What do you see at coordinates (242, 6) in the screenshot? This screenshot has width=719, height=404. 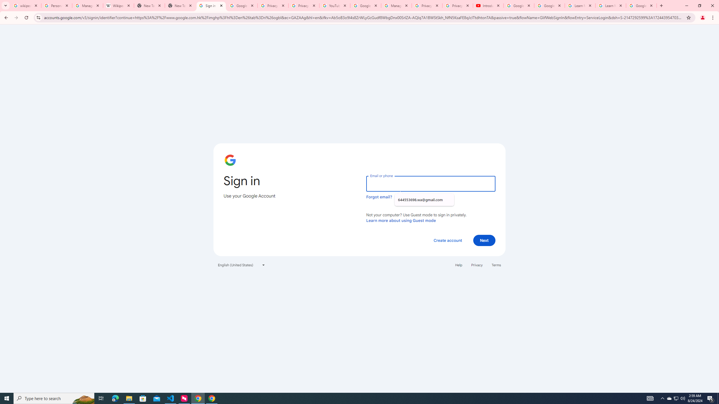 I see `Google Drive: Sign-in` at bounding box center [242, 6].